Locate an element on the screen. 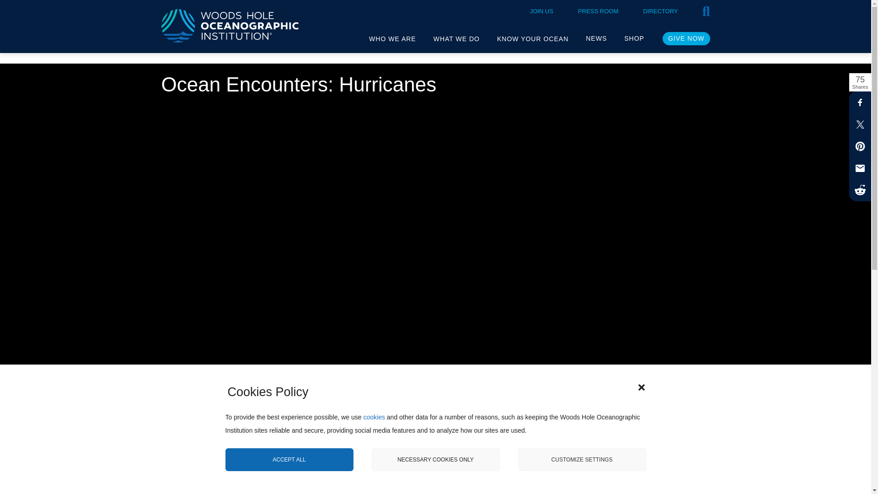 Image resolution: width=878 pixels, height=494 pixels. cookies is located at coordinates (374, 449).